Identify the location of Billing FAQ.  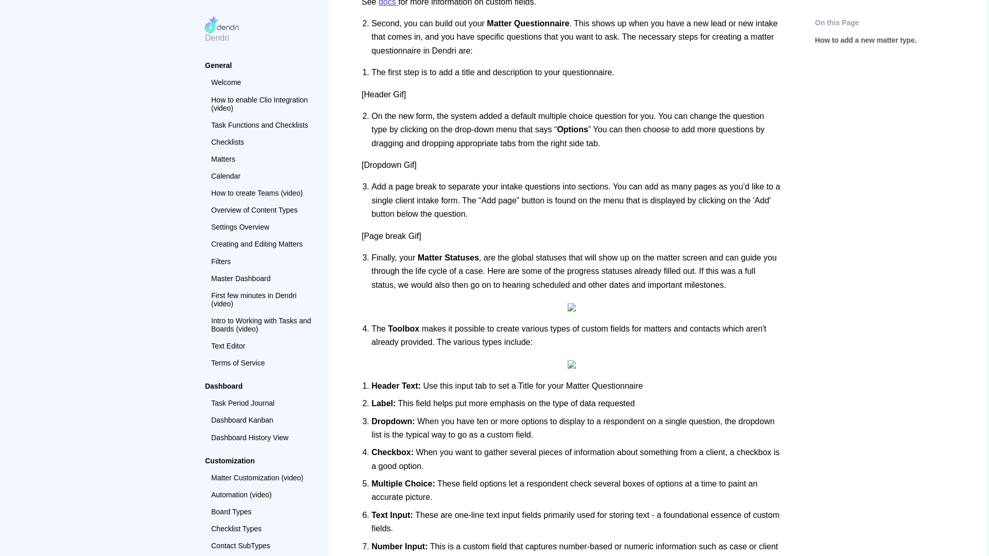
(262, 190).